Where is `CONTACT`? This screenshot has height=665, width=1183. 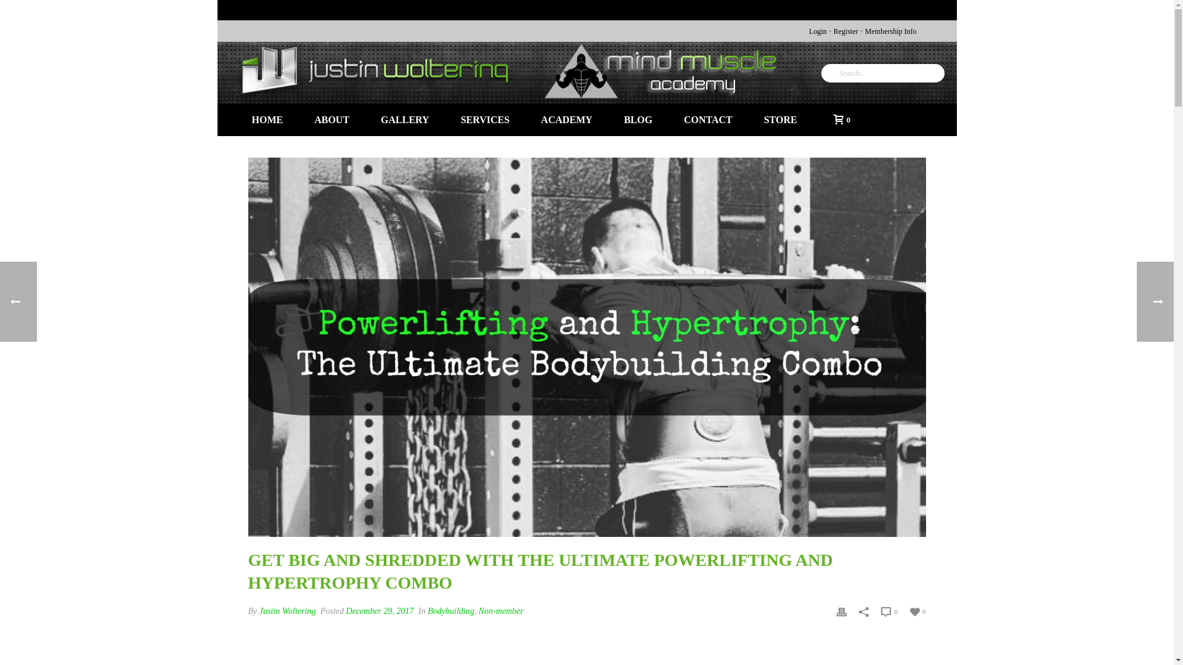 CONTACT is located at coordinates (707, 119).